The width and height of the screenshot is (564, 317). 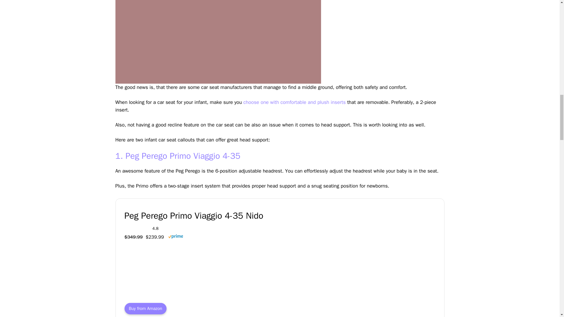 I want to click on Peg Perego Primo Viaggio 4-35 Nido, so click(x=231, y=216).